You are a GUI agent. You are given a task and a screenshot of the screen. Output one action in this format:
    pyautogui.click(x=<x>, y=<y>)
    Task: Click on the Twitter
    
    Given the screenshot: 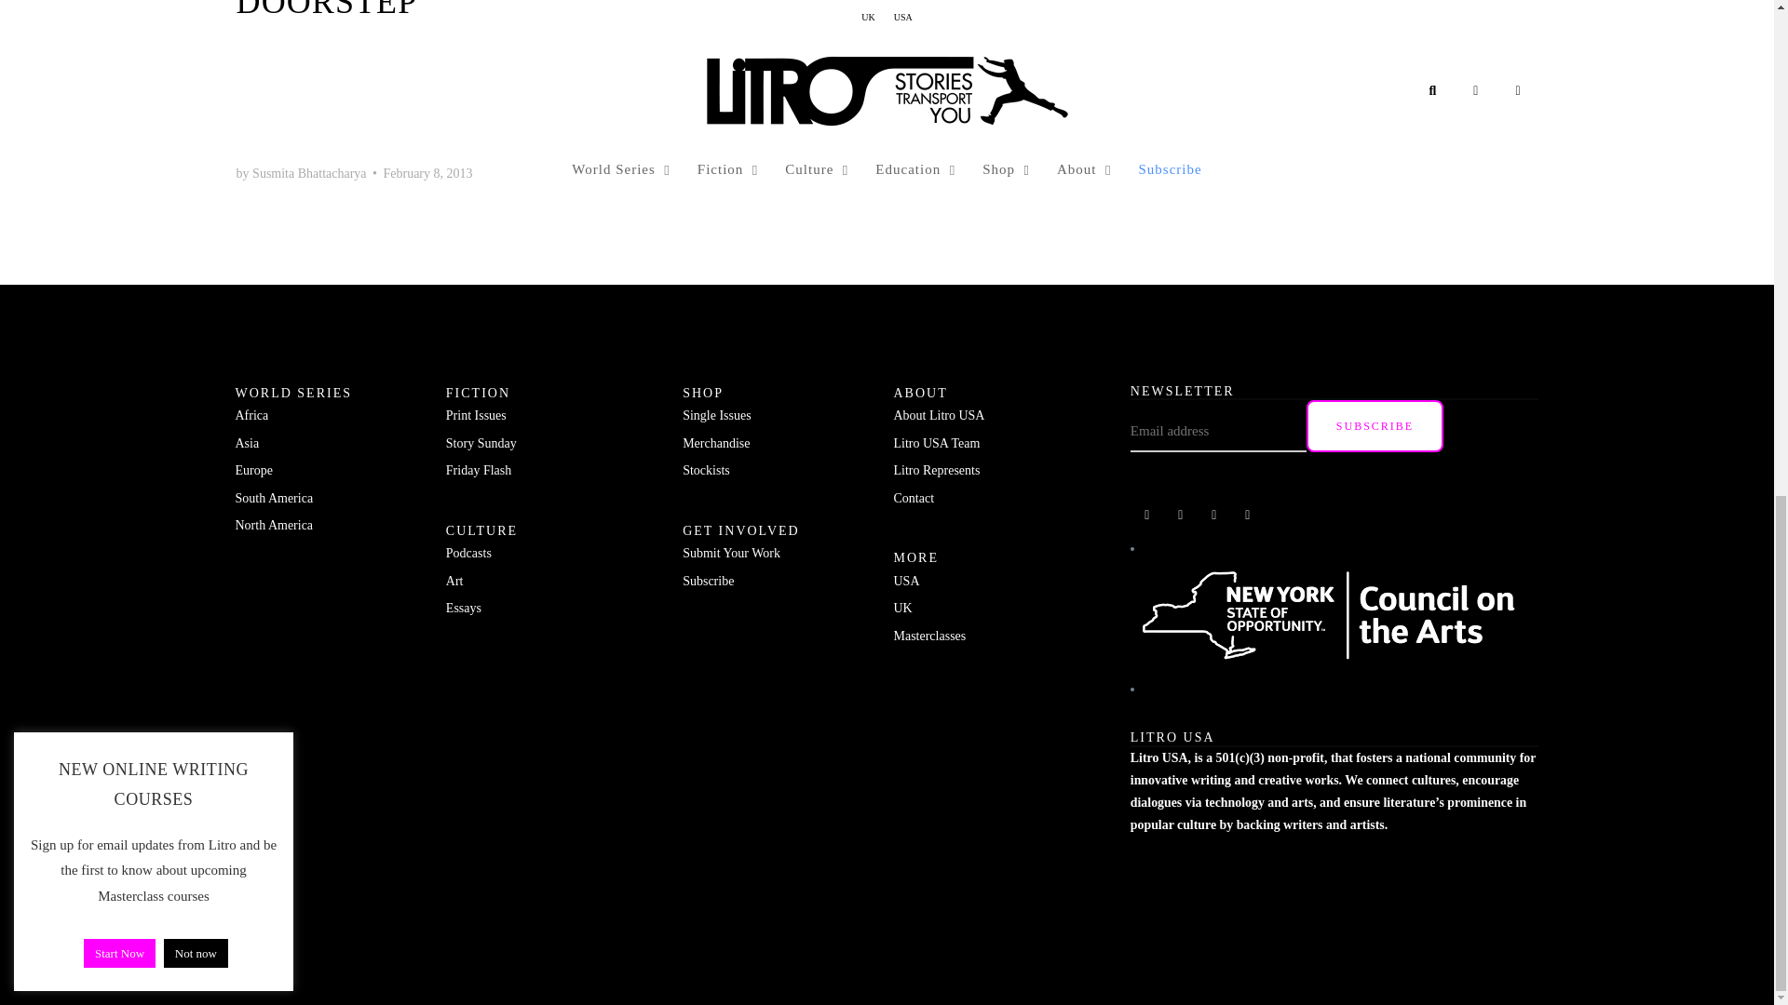 What is the action you would take?
    pyautogui.click(x=1248, y=516)
    